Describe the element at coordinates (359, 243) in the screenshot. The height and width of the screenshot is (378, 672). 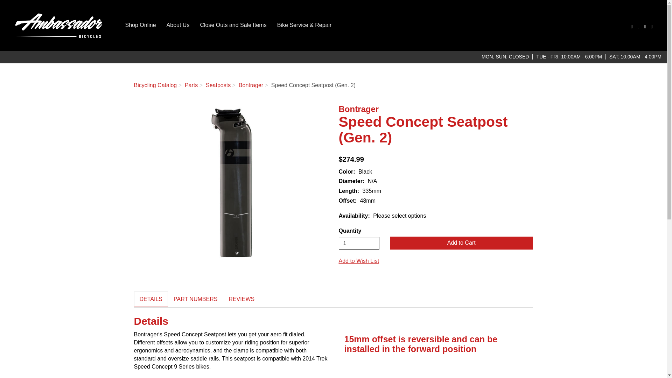
I see `1` at that location.